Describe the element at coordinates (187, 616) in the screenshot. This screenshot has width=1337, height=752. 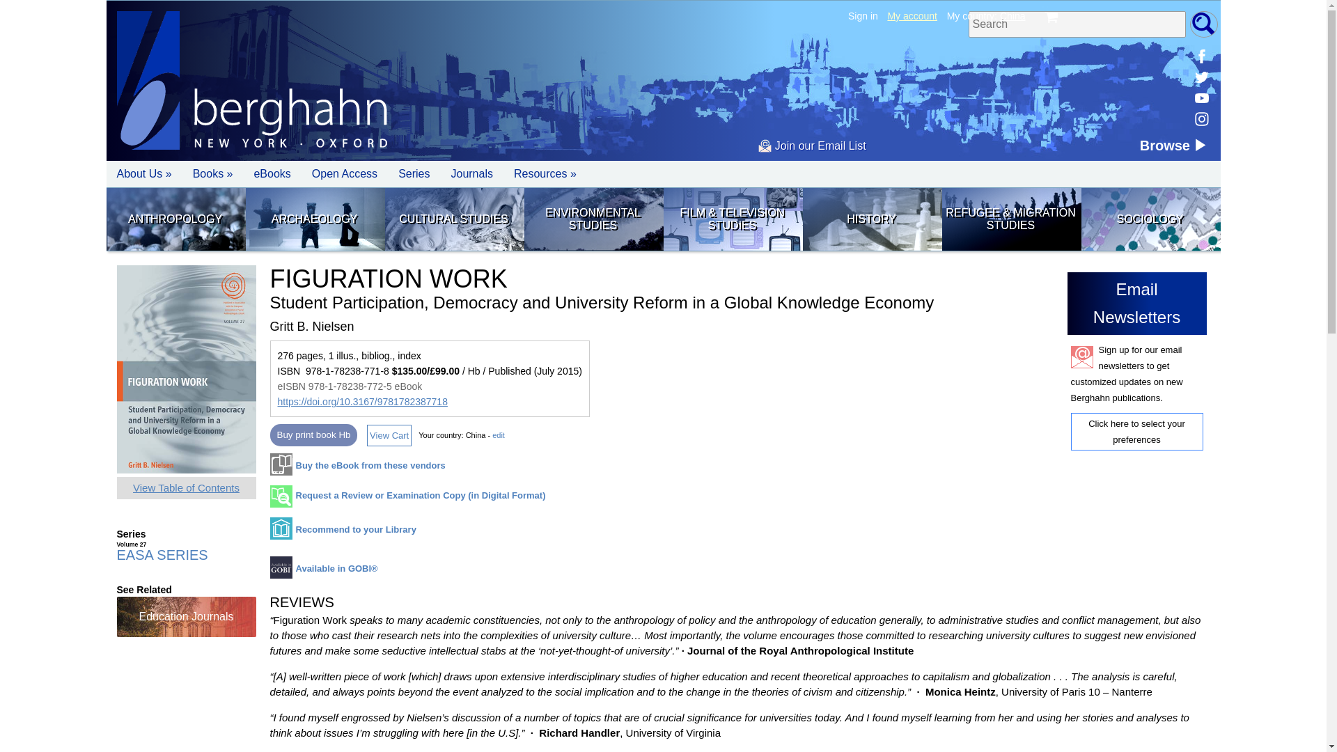
I see `education Journals` at that location.